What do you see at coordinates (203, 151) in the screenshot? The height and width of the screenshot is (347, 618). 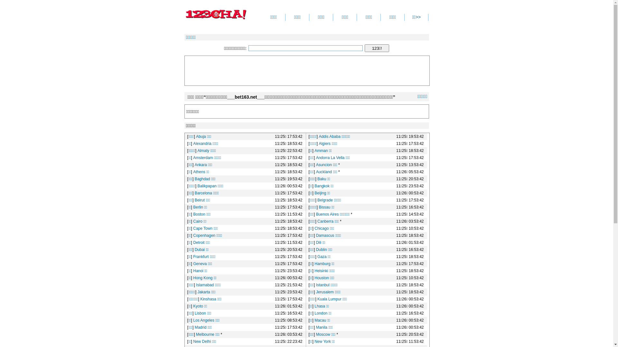 I see `Almaty` at bounding box center [203, 151].